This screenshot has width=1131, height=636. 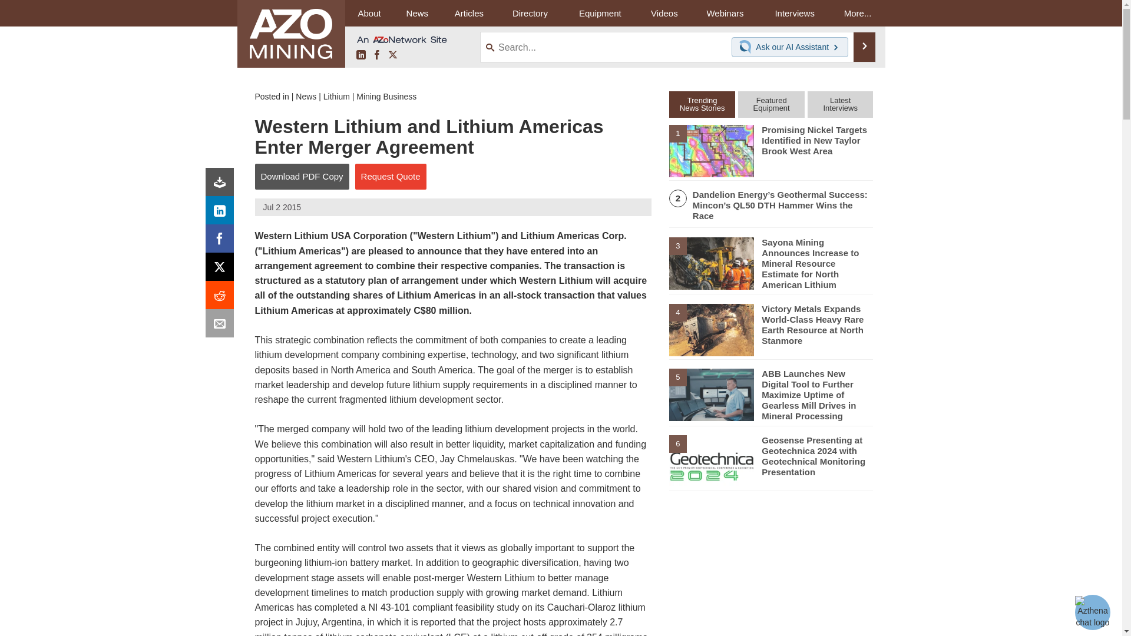 I want to click on Email, so click(x=222, y=326).